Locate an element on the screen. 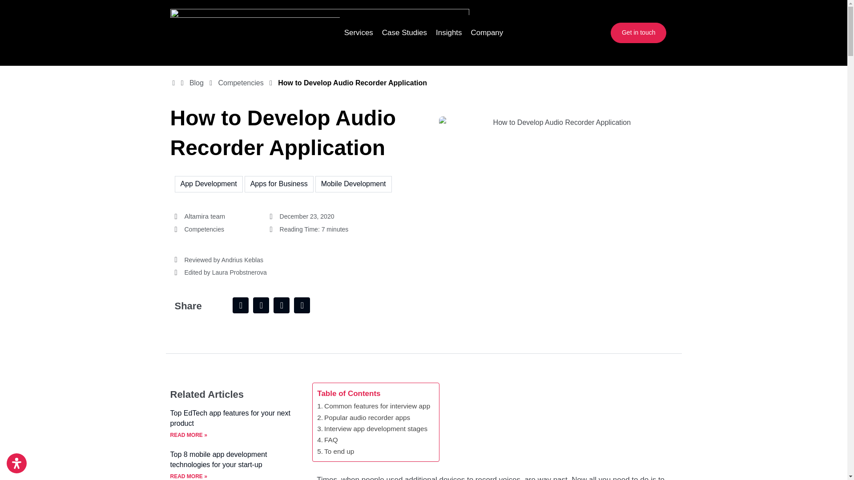 Image resolution: width=854 pixels, height=480 pixels. FAQ is located at coordinates (327, 440).